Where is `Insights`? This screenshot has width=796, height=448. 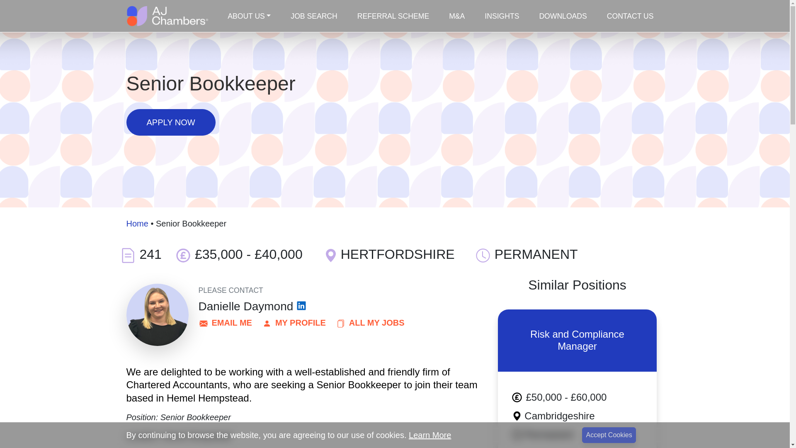 Insights is located at coordinates (502, 16).